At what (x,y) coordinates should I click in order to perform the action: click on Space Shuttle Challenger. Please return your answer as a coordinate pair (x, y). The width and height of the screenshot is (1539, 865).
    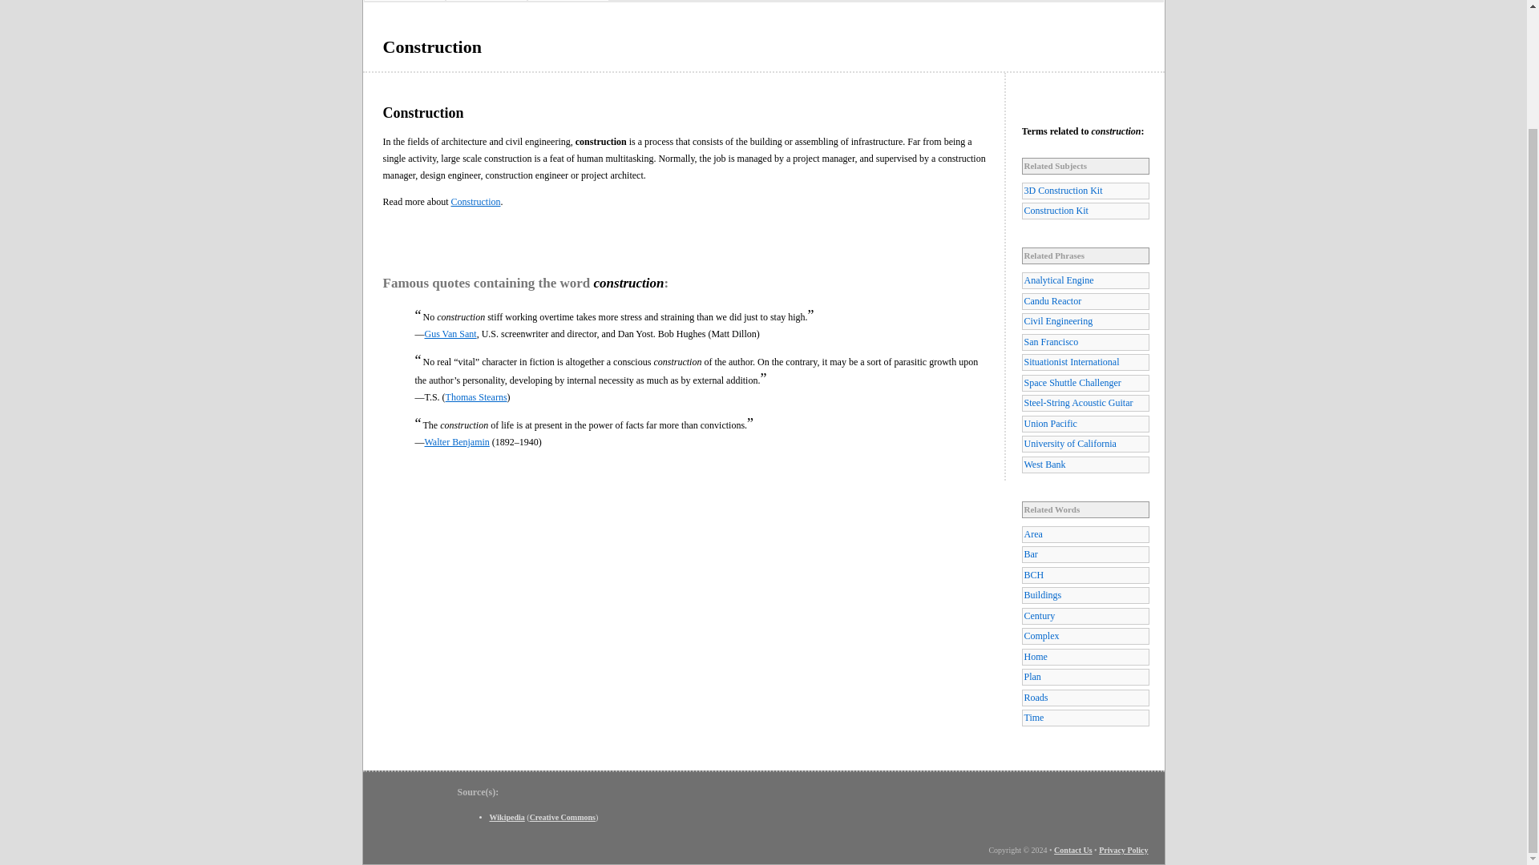
    Looking at the image, I should click on (1085, 383).